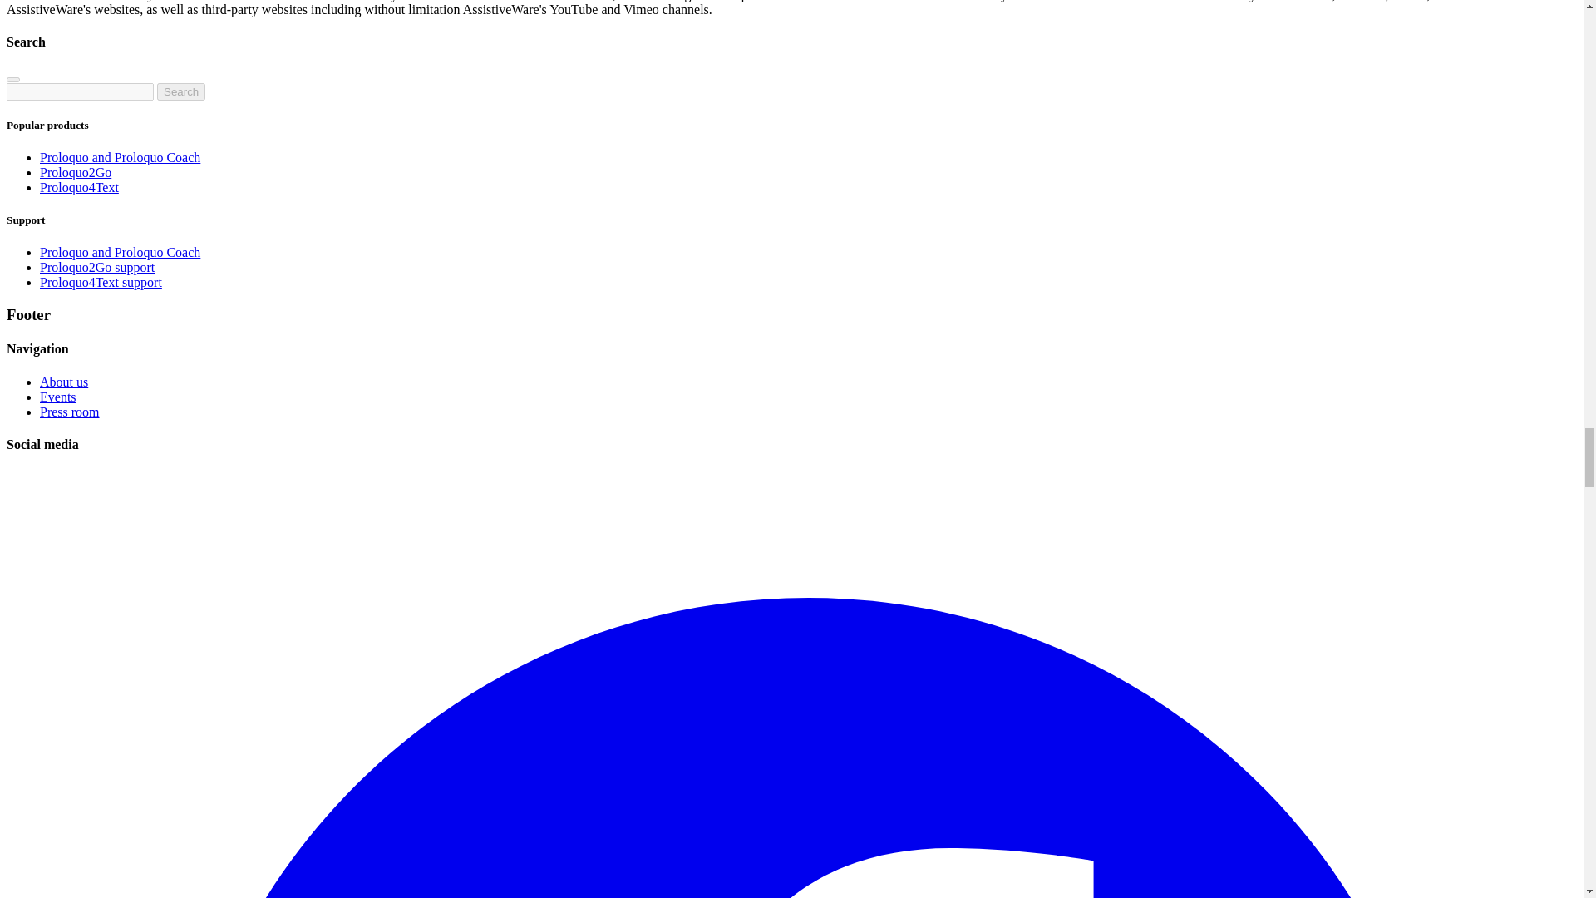  Describe the element at coordinates (181, 91) in the screenshot. I see `Search` at that location.